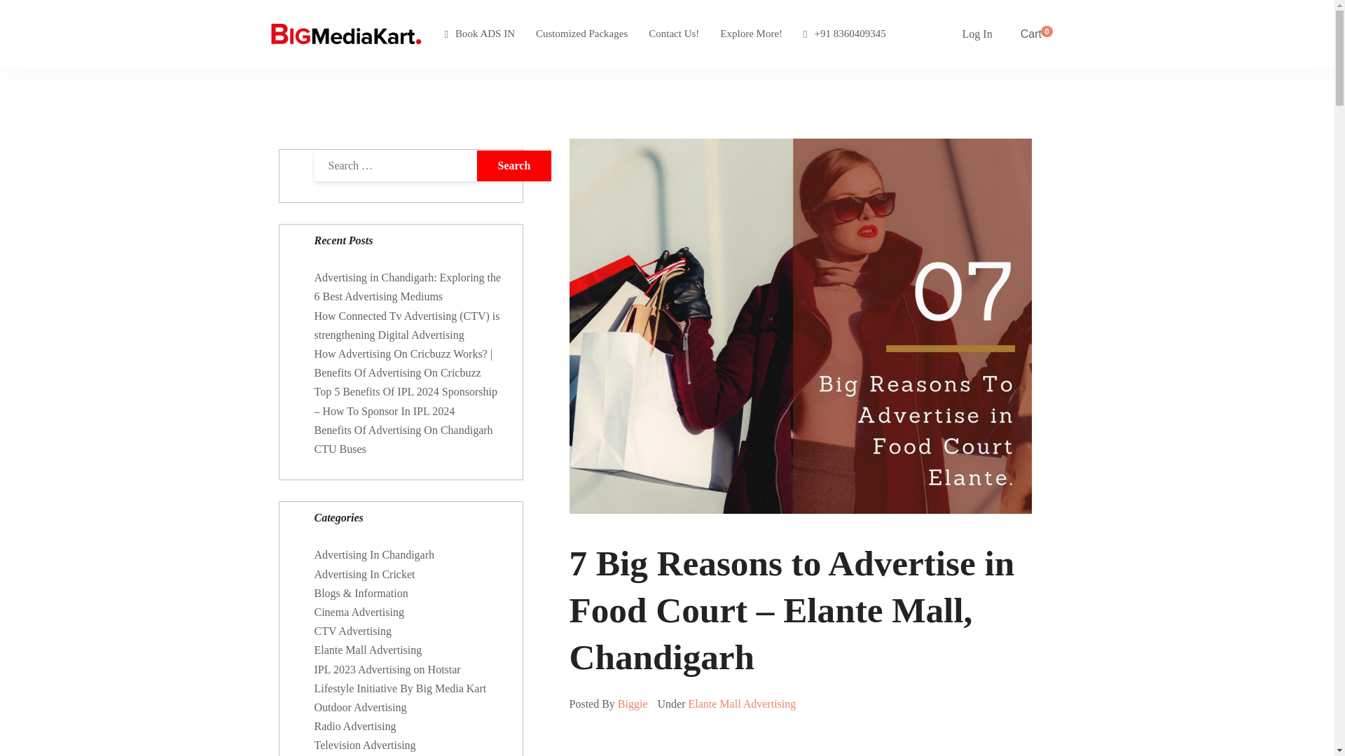 The width and height of the screenshot is (1345, 756). I want to click on Biggie, so click(633, 703).